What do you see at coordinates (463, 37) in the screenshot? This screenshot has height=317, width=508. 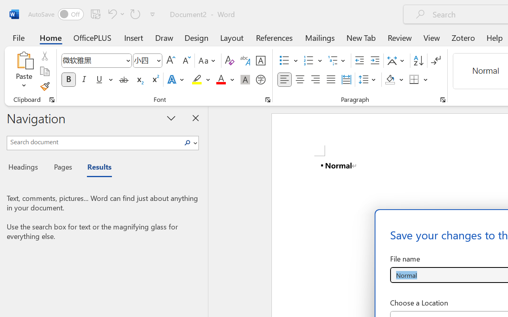 I see `Zotero` at bounding box center [463, 37].